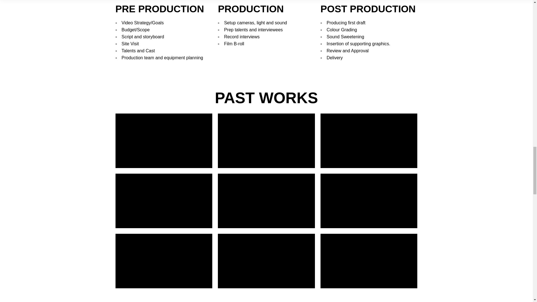 This screenshot has height=302, width=537. Describe the element at coordinates (369, 201) in the screenshot. I see `vimeo Video Player` at that location.